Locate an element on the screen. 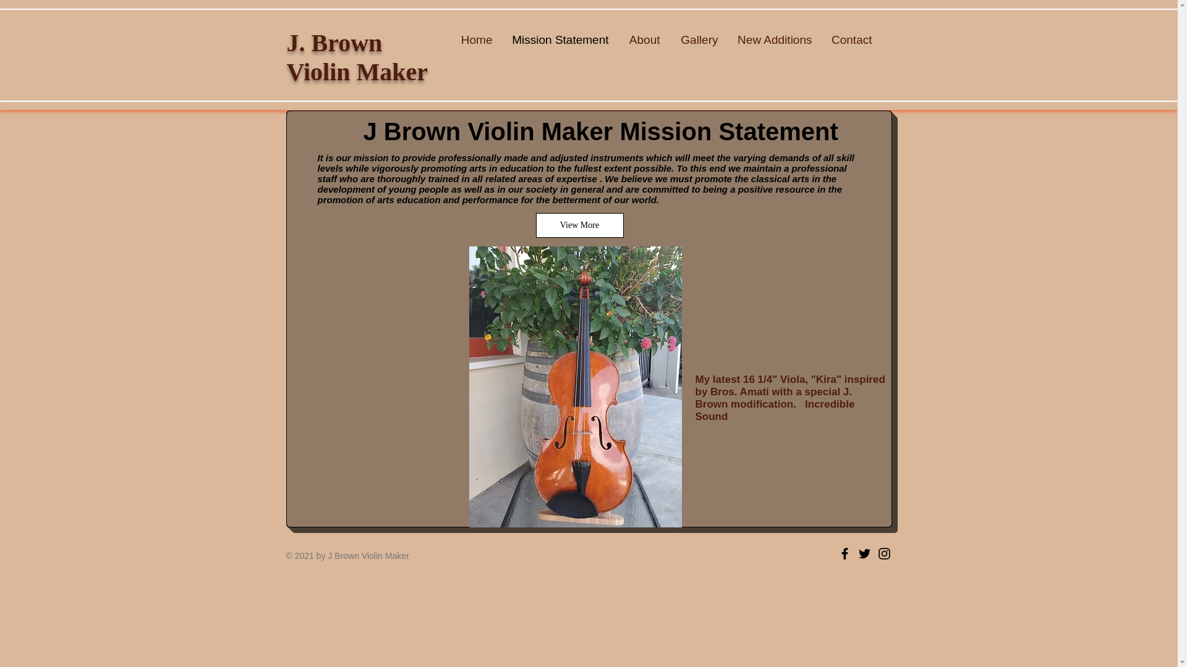 The width and height of the screenshot is (1187, 667). View More is located at coordinates (579, 225).